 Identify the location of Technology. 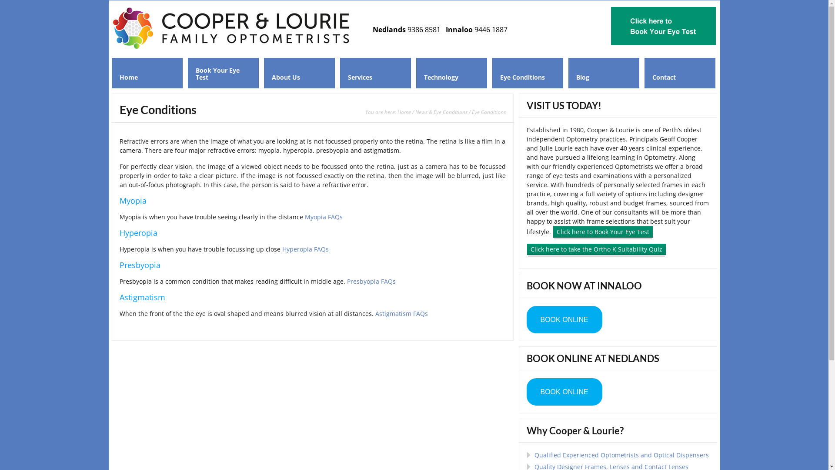
(451, 73).